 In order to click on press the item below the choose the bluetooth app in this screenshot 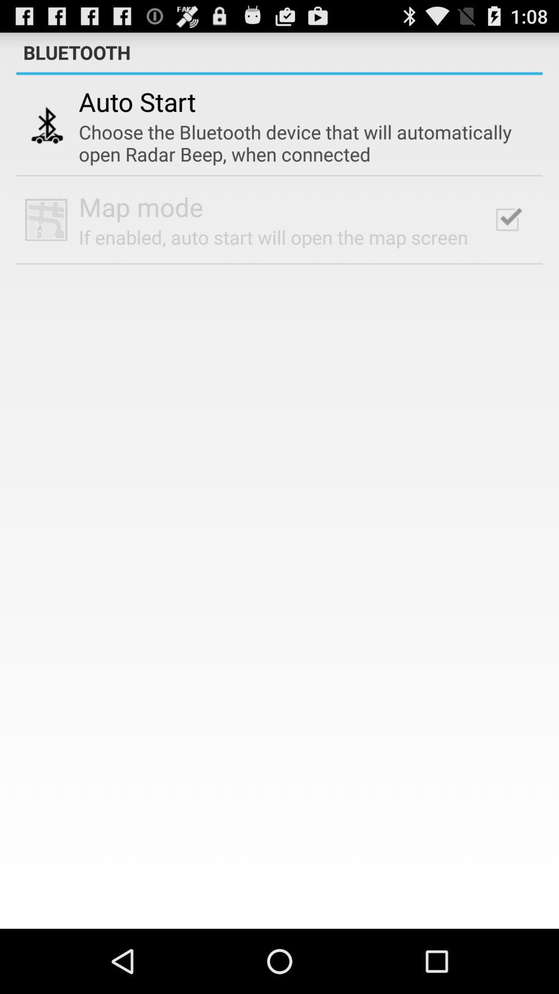, I will do `click(507, 220)`.